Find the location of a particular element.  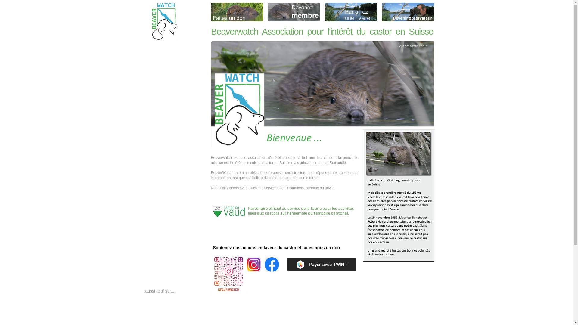

Beaverwatch is located at coordinates (398, 195).